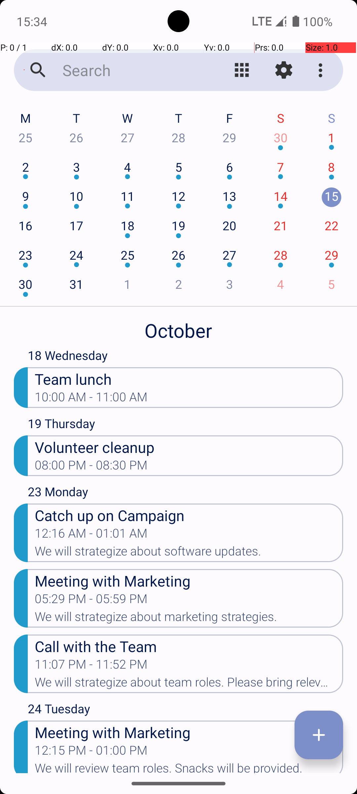 The width and height of the screenshot is (357, 794). I want to click on 24 Tuesday, so click(185, 710).